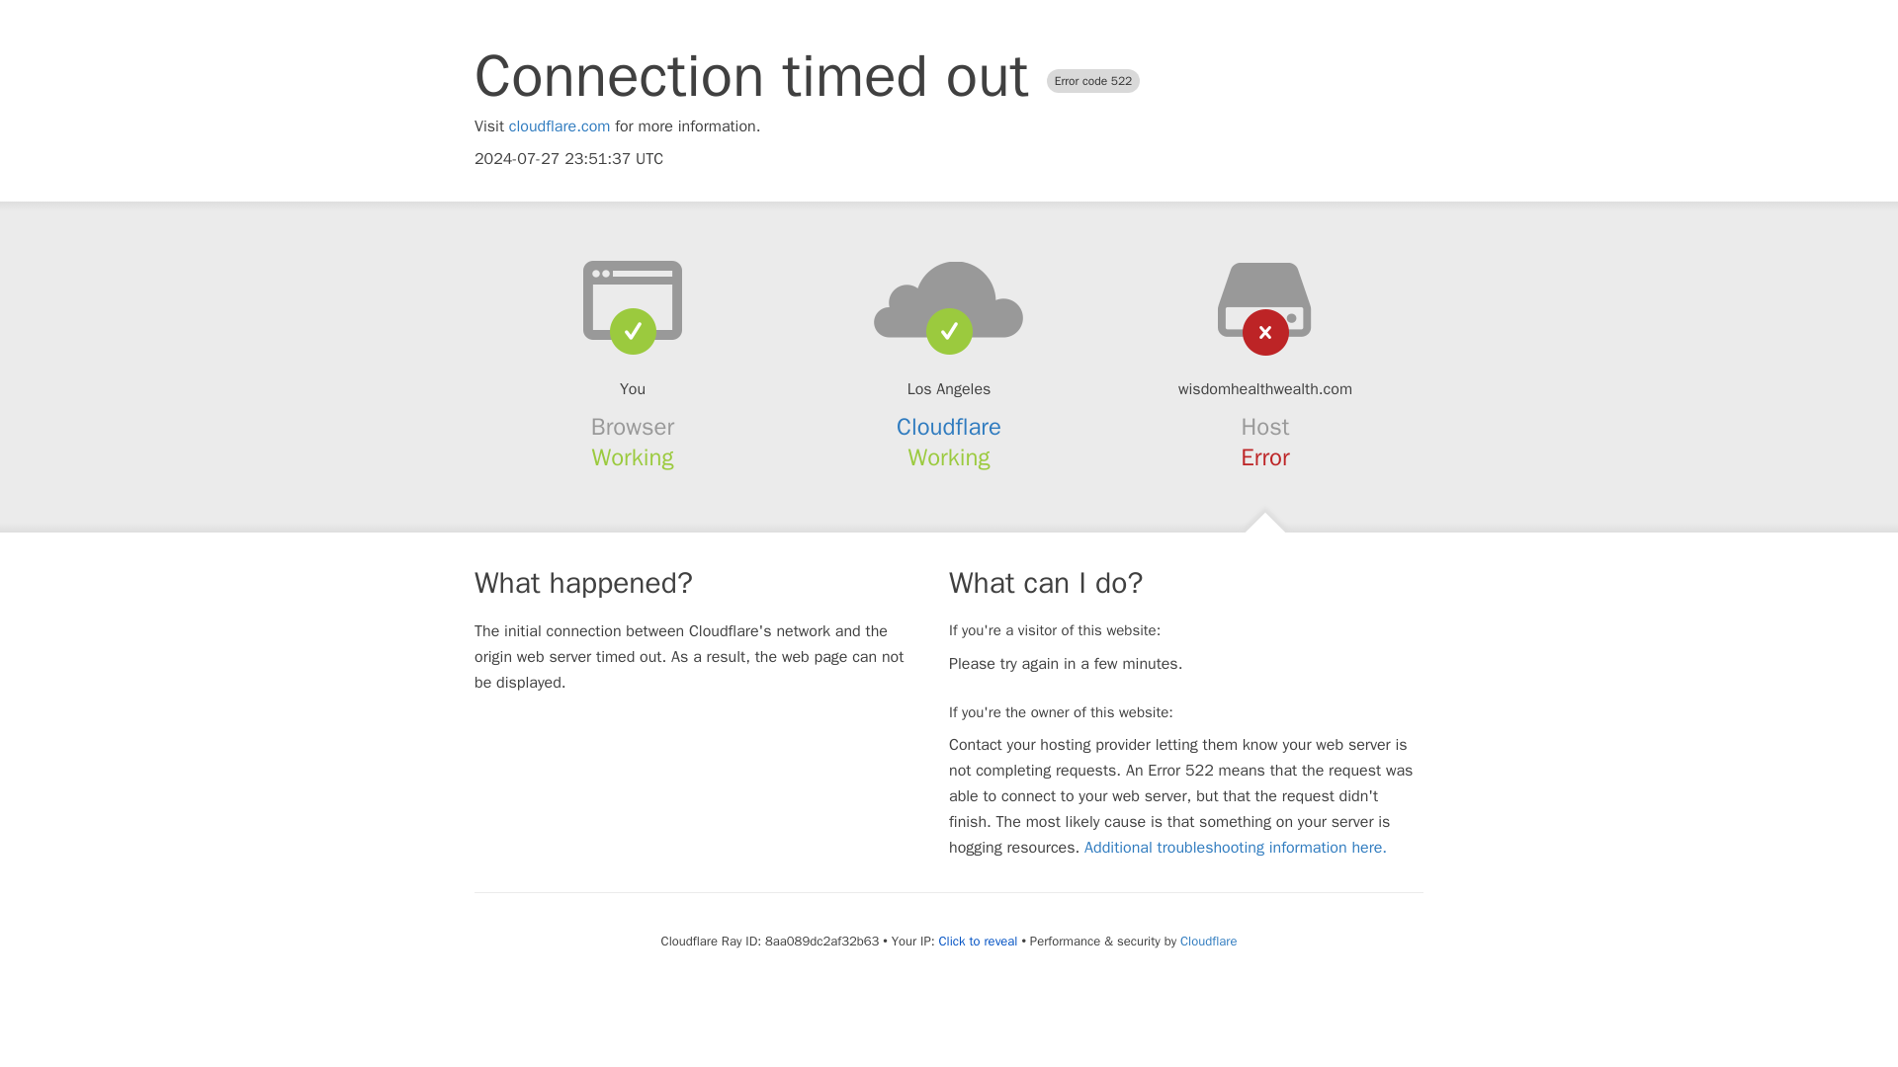 The width and height of the screenshot is (1898, 1067). Describe the element at coordinates (979, 941) in the screenshot. I see `Click to reveal` at that location.